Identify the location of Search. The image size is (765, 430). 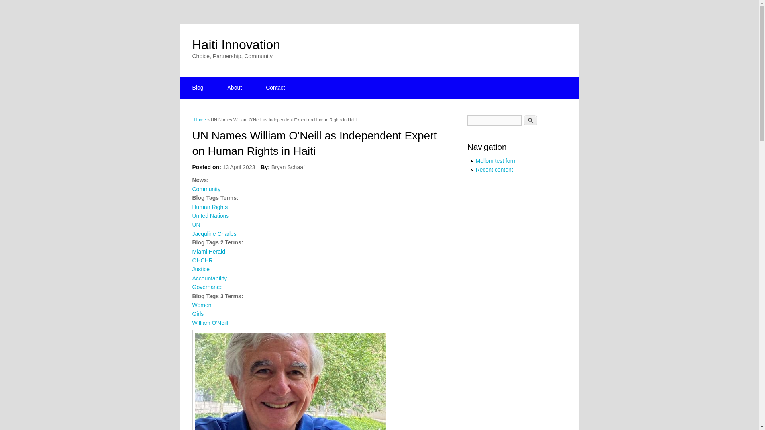
(530, 120).